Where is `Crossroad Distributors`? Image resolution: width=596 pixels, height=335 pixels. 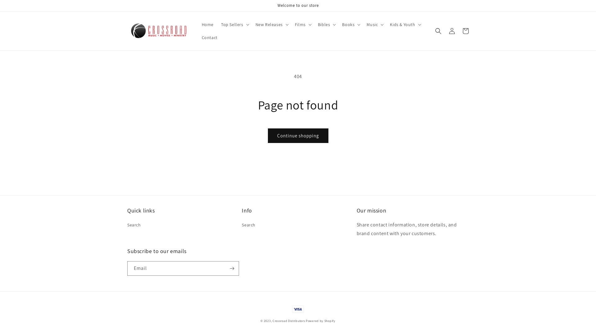
Crossroad Distributors is located at coordinates (289, 321).